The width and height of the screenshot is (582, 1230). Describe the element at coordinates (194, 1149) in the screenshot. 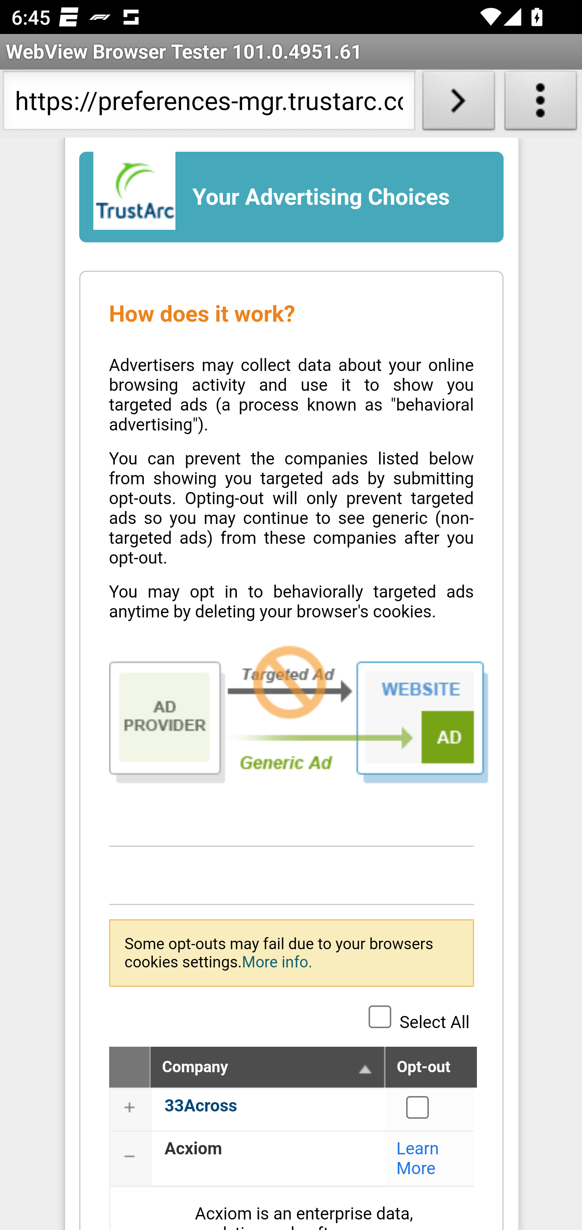

I see `Acxiom` at that location.